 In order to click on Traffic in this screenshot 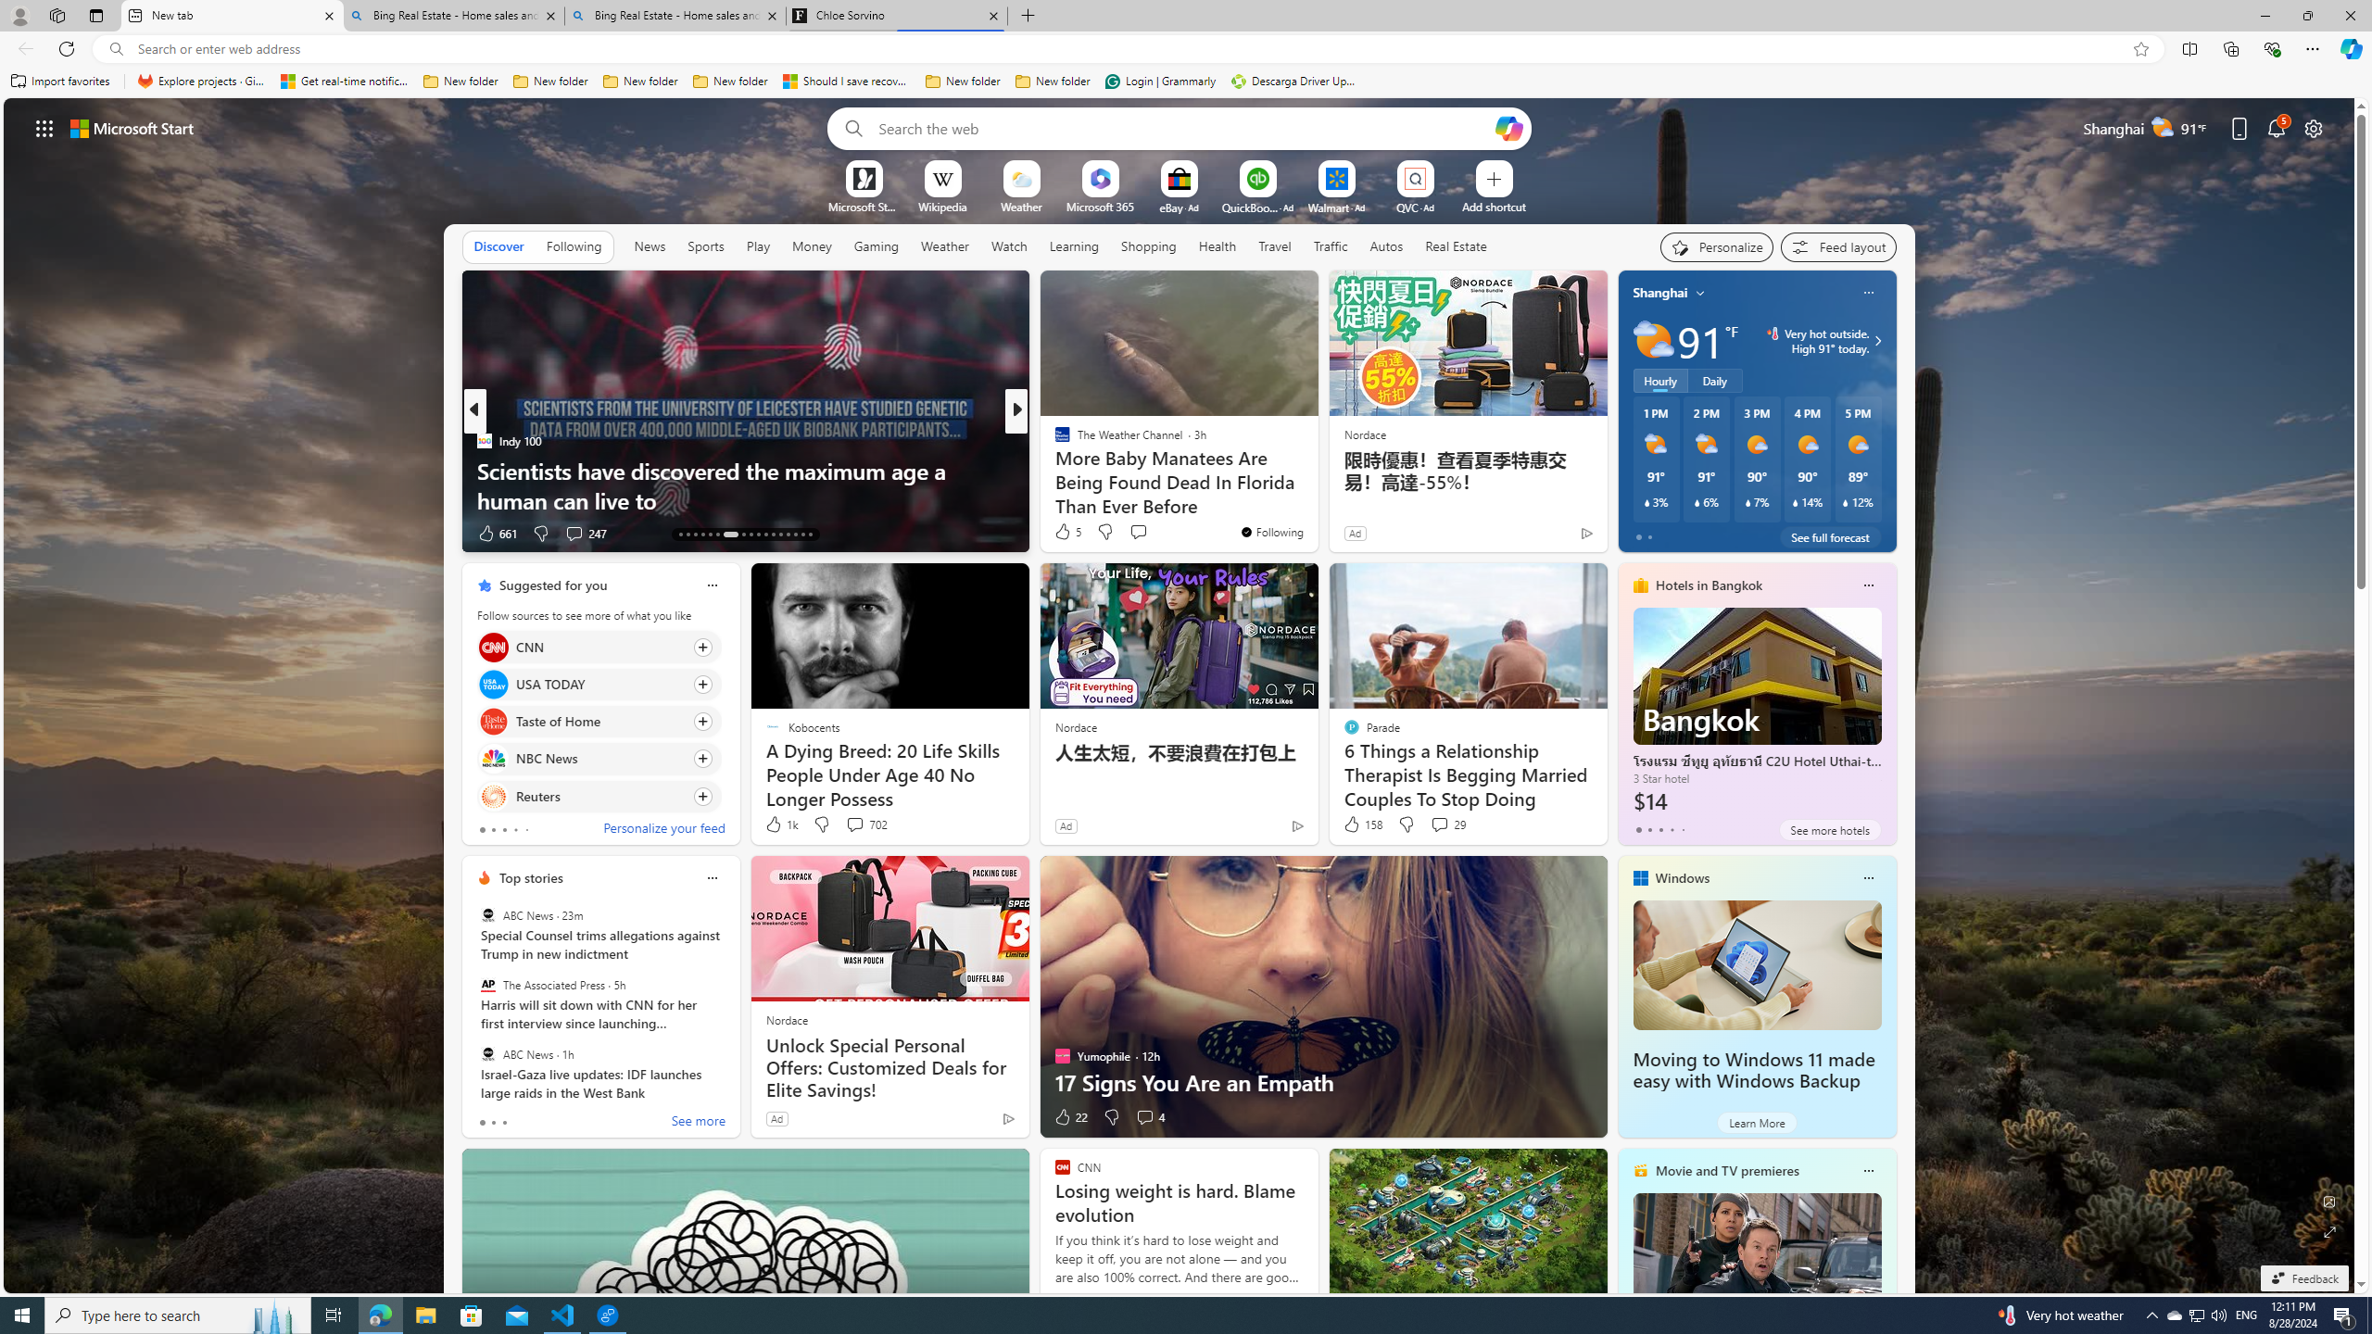, I will do `click(1331, 245)`.